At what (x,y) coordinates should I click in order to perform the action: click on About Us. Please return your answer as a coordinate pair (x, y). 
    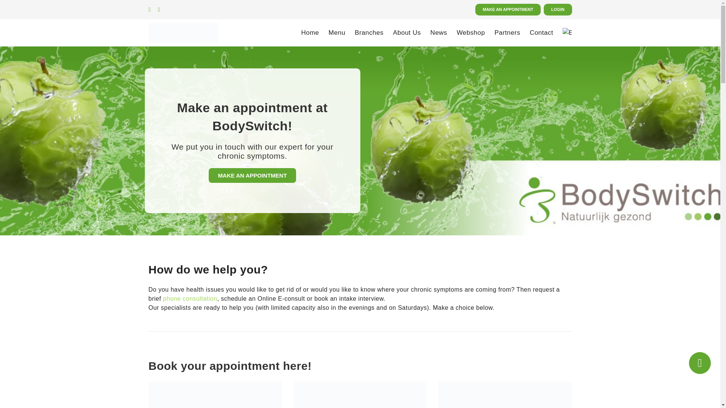
    Looking at the image, I should click on (407, 32).